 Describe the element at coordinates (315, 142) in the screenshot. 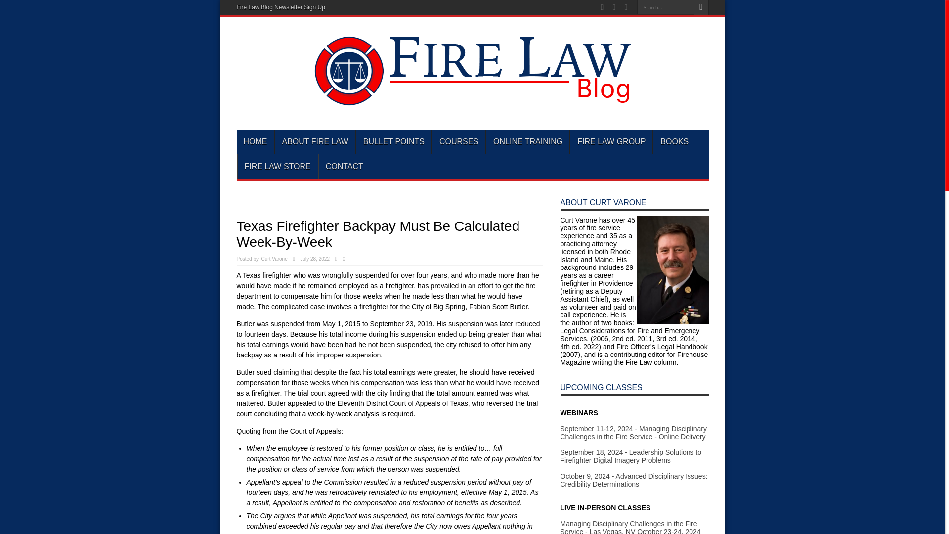

I see `ABOUT FIRE LAW` at that location.